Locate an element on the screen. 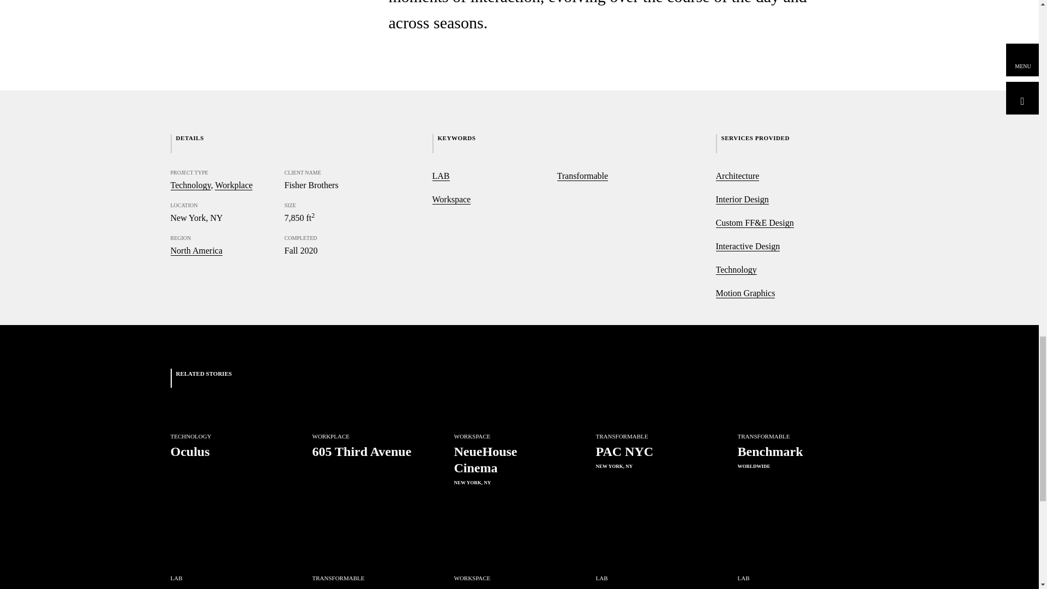 Image resolution: width=1047 pixels, height=589 pixels. Architecture is located at coordinates (357, 567).